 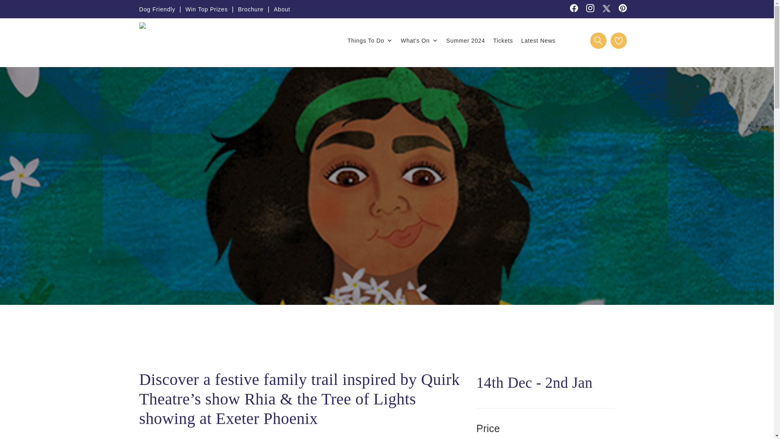 I want to click on Brochure, so click(x=250, y=9).